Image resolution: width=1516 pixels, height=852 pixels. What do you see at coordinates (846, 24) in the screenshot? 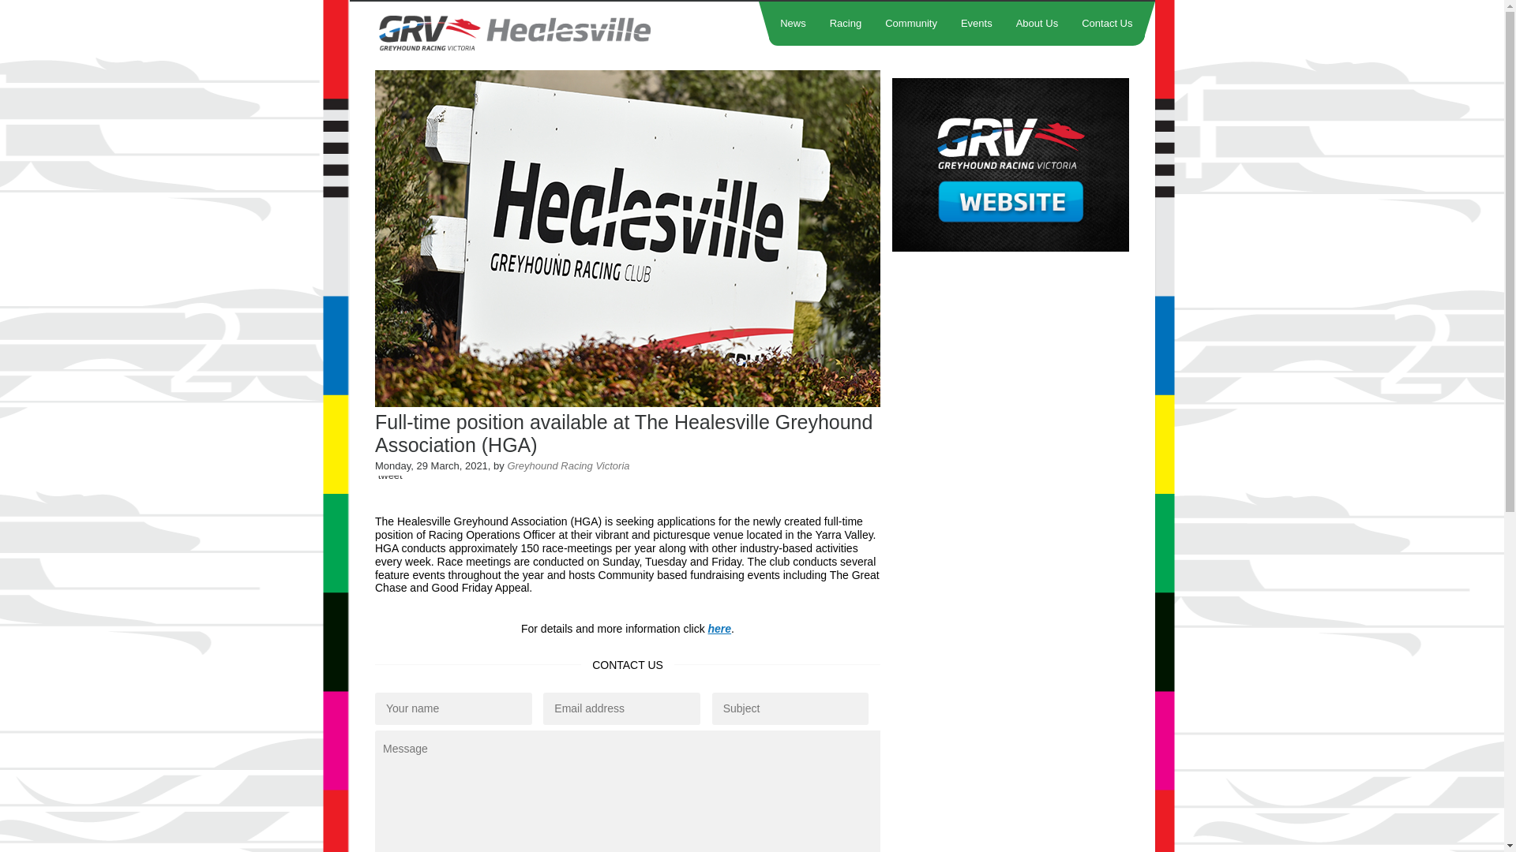
I see `Racing` at bounding box center [846, 24].